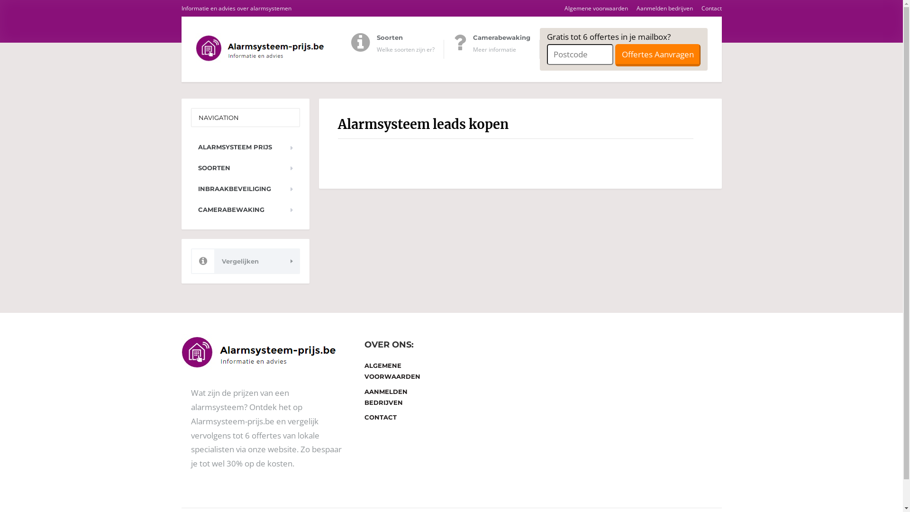 Image resolution: width=910 pixels, height=512 pixels. Describe the element at coordinates (245, 189) in the screenshot. I see `INBRAAKBEVEILIGING` at that location.